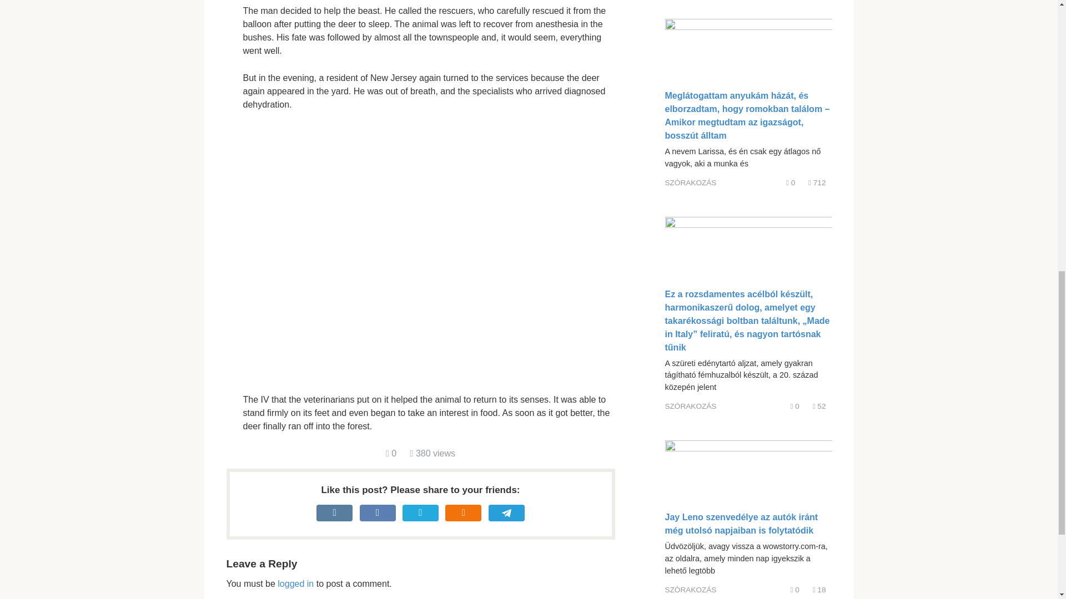 This screenshot has width=1066, height=599. I want to click on Comments, so click(795, 406).